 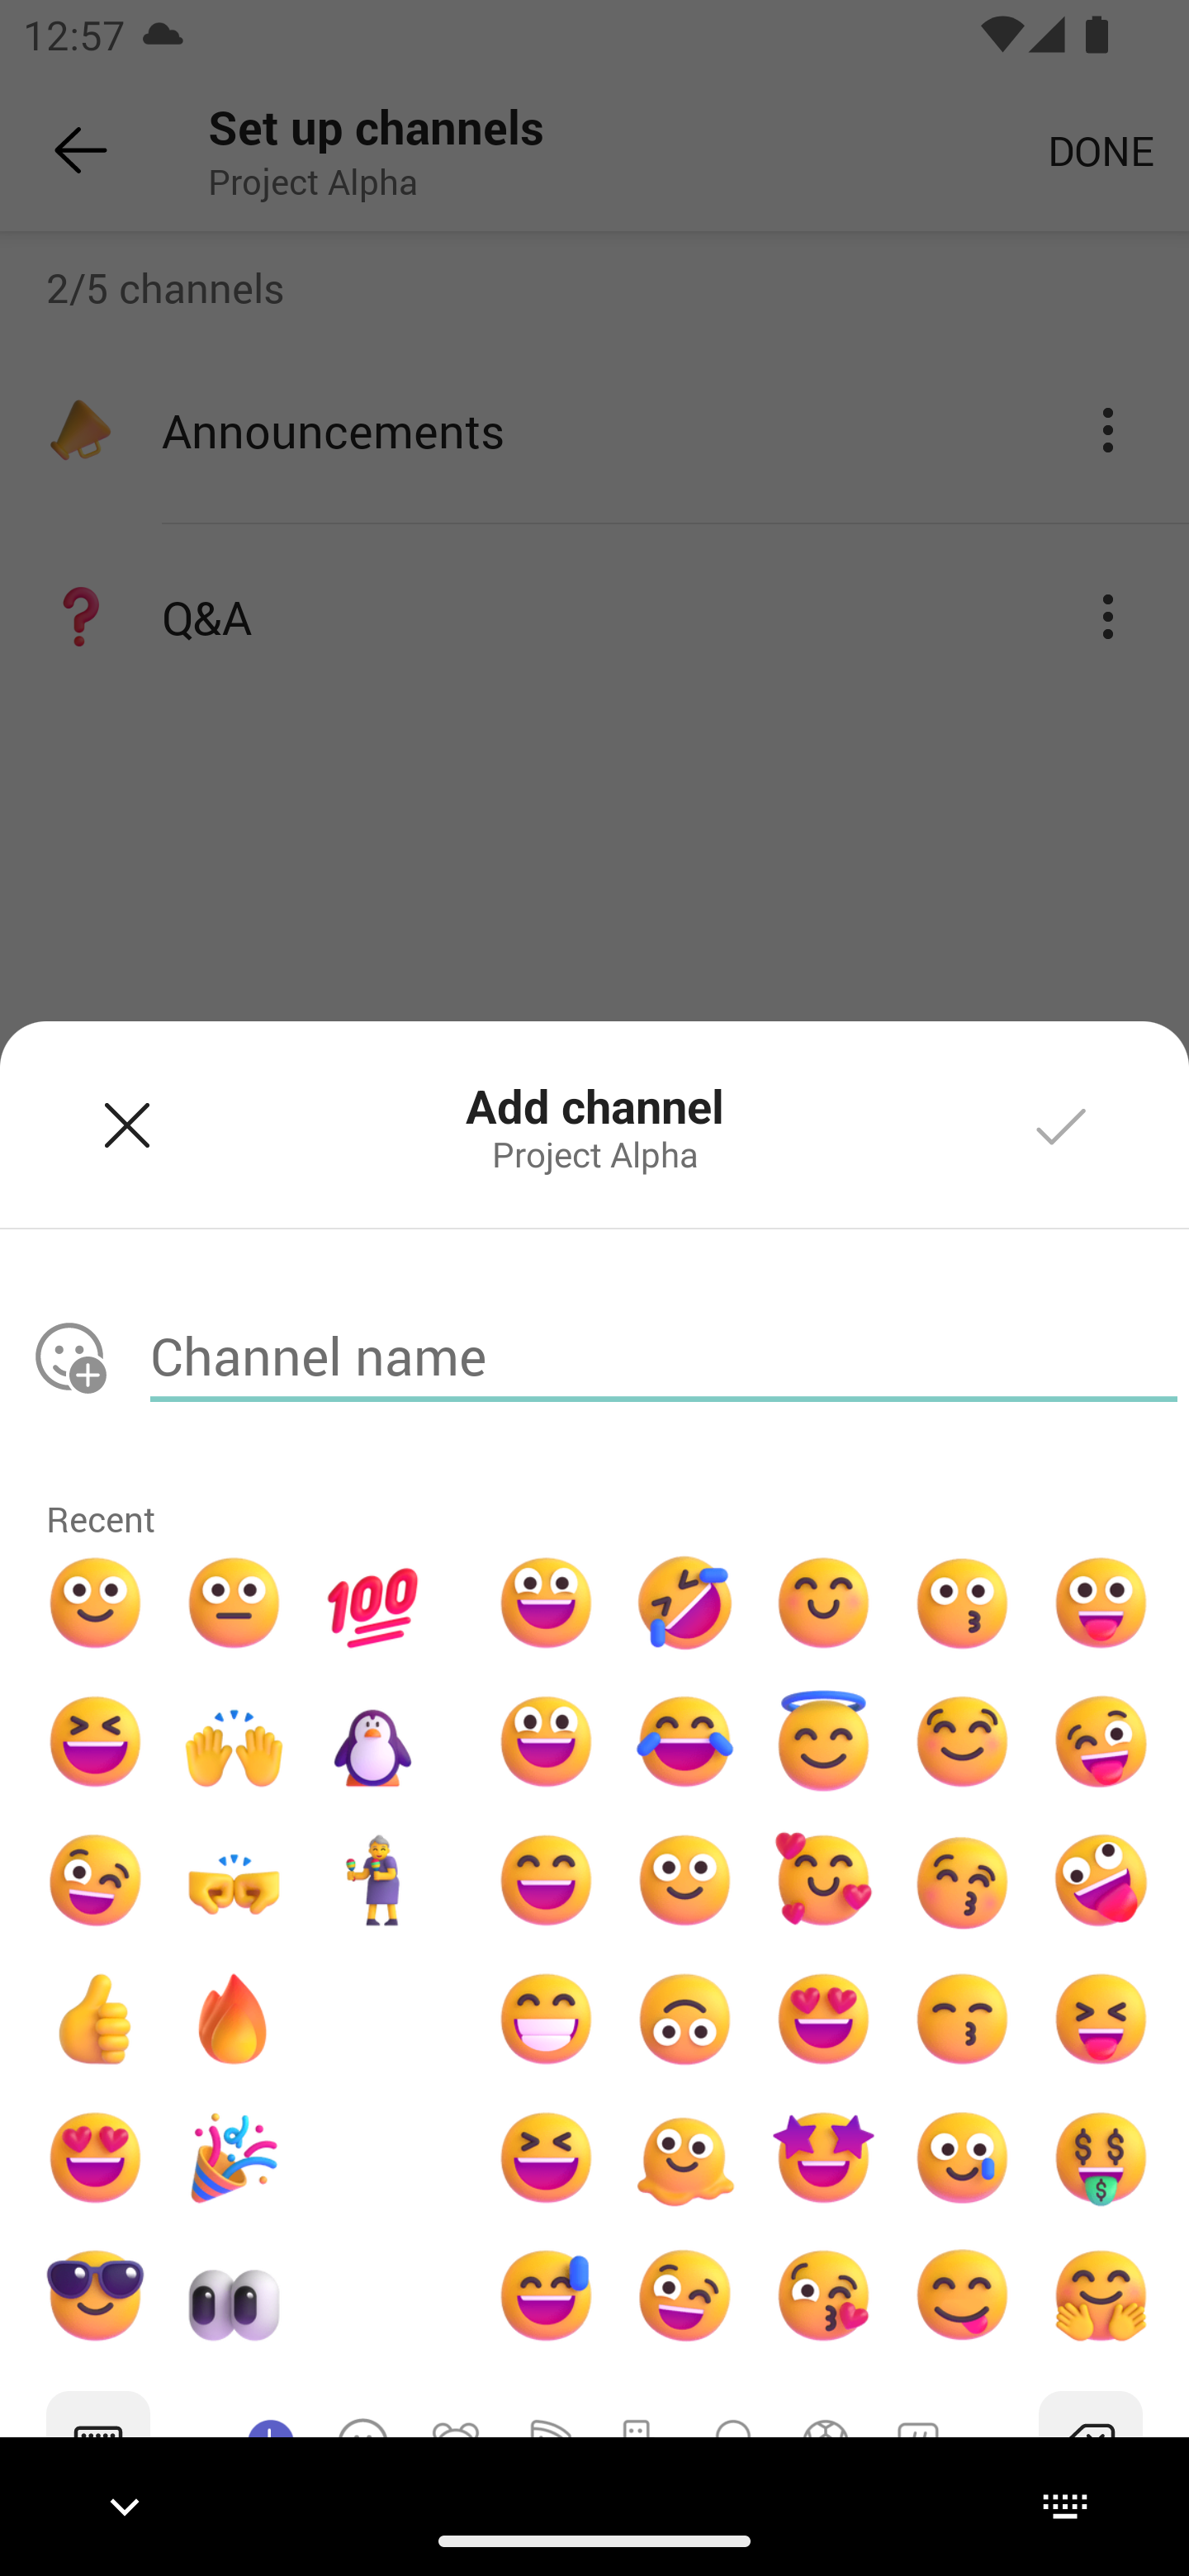 I want to click on Laugh emoji, so click(x=94, y=1742).